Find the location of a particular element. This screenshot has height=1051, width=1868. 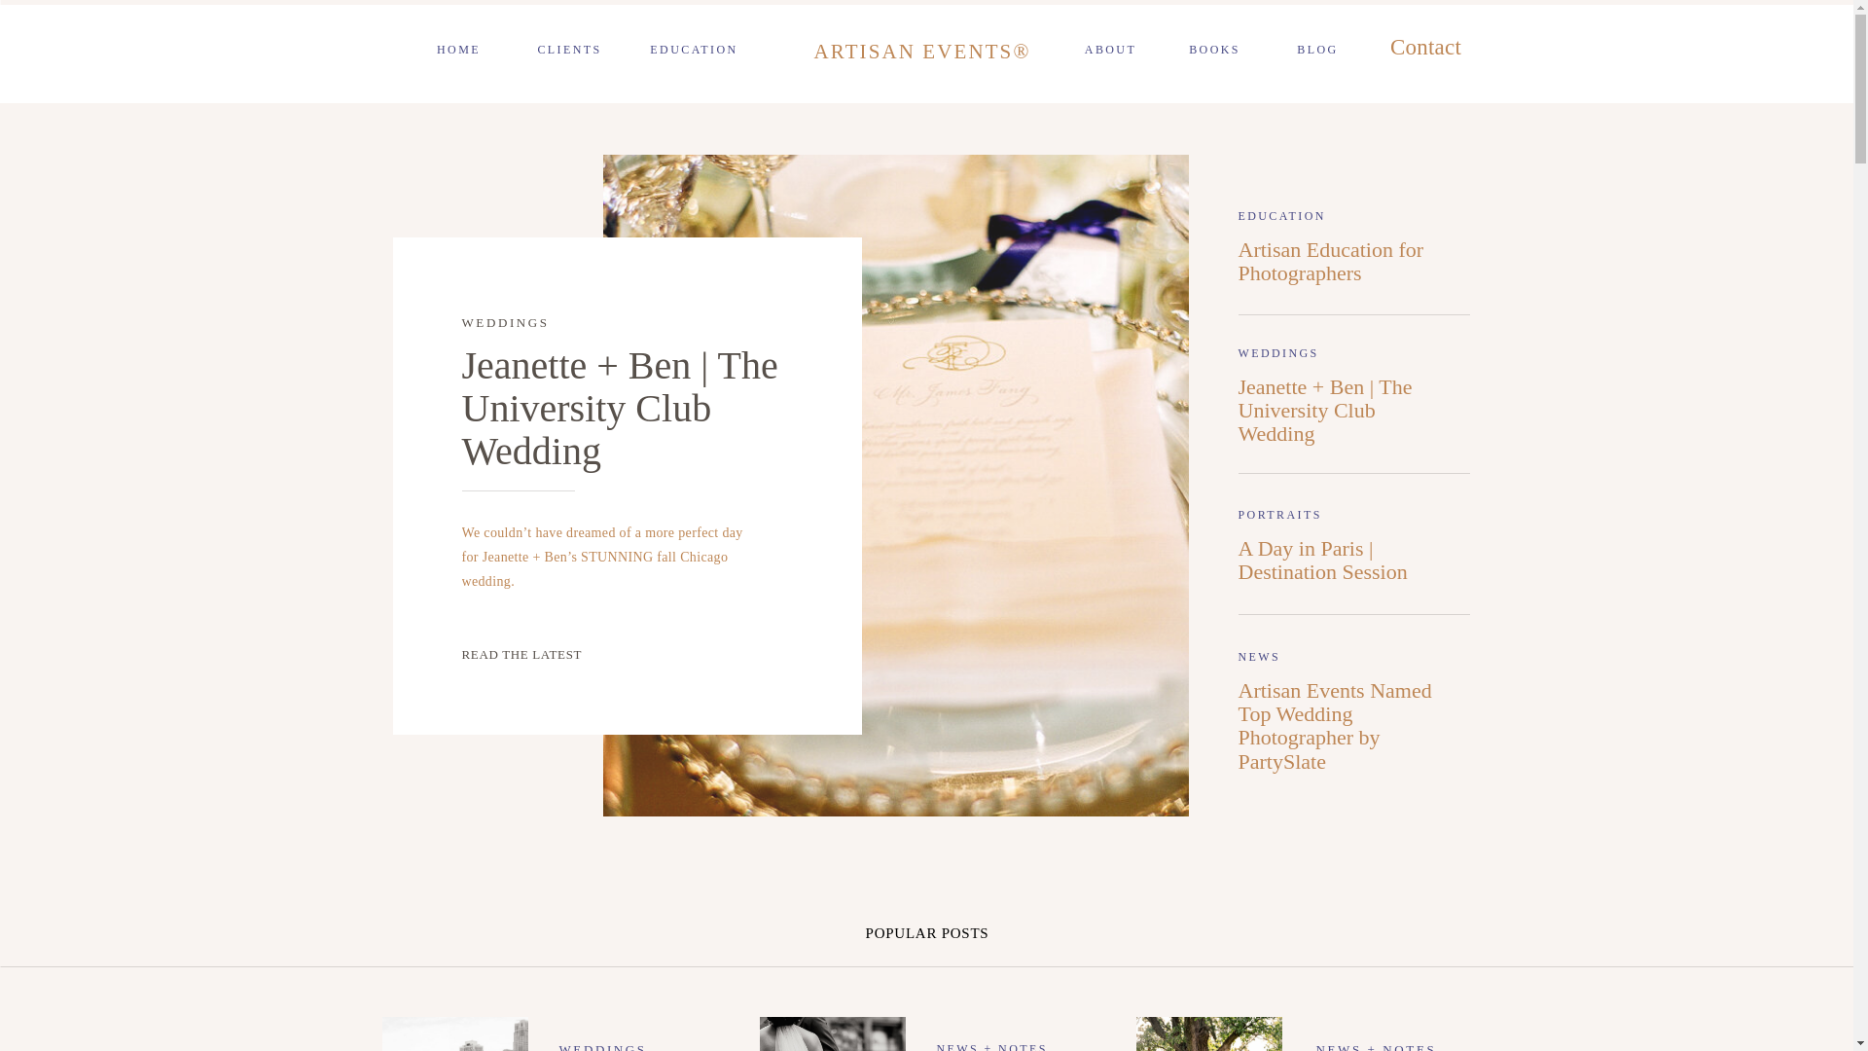

CLIENTS is located at coordinates (568, 52).